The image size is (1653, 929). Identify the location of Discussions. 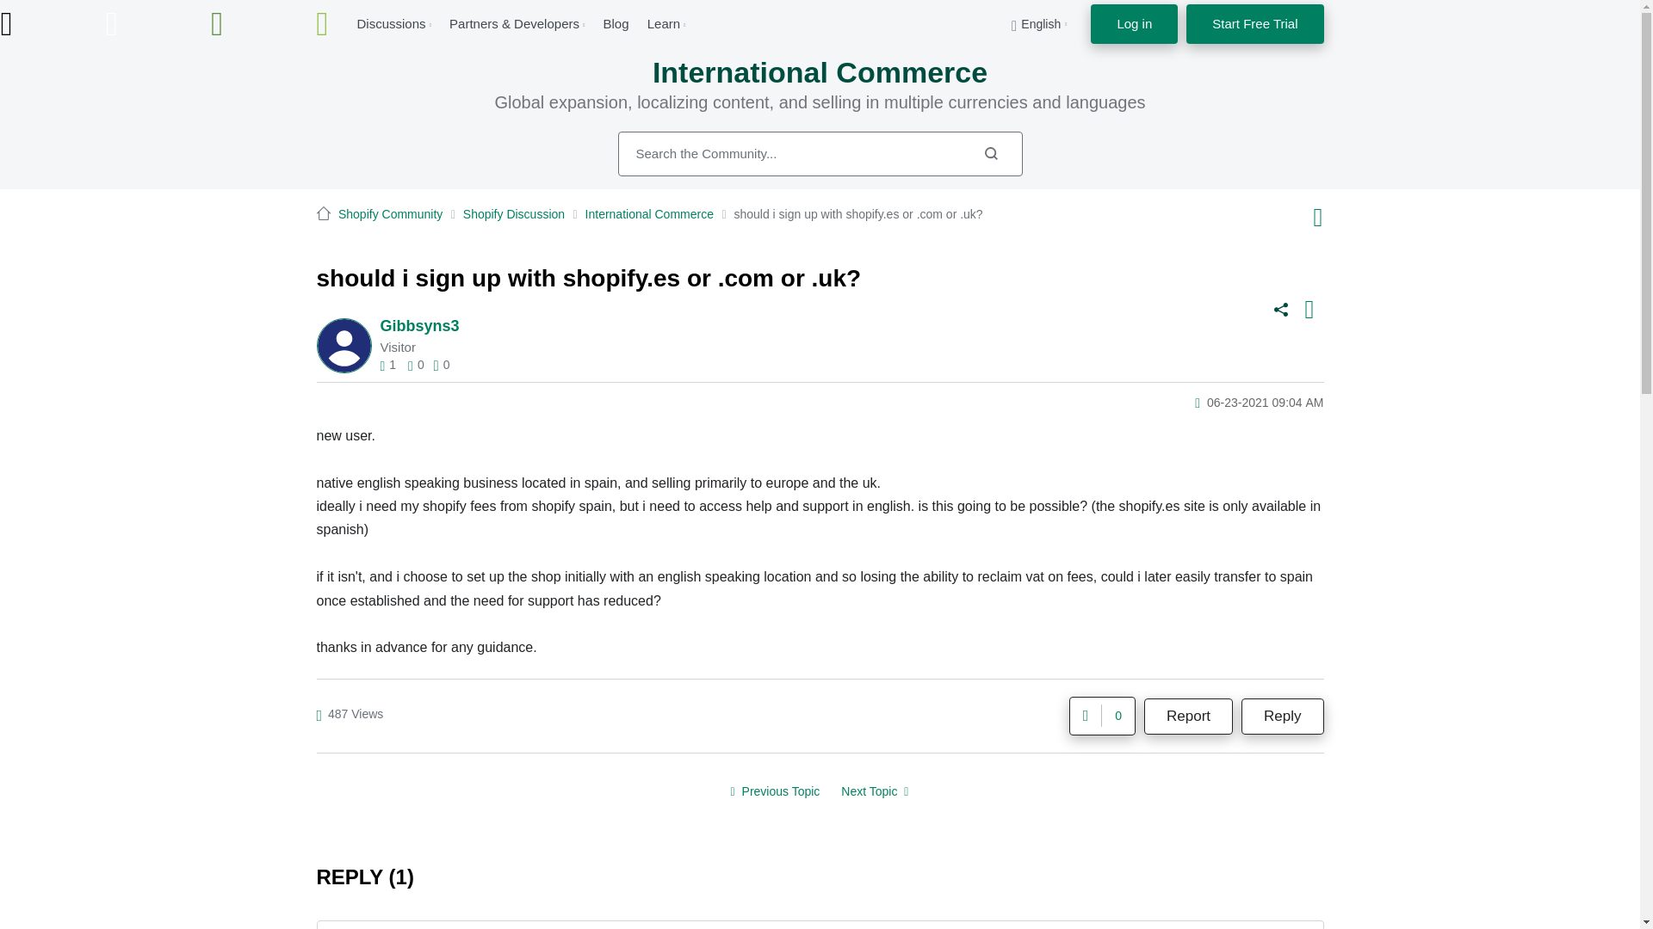
(391, 23).